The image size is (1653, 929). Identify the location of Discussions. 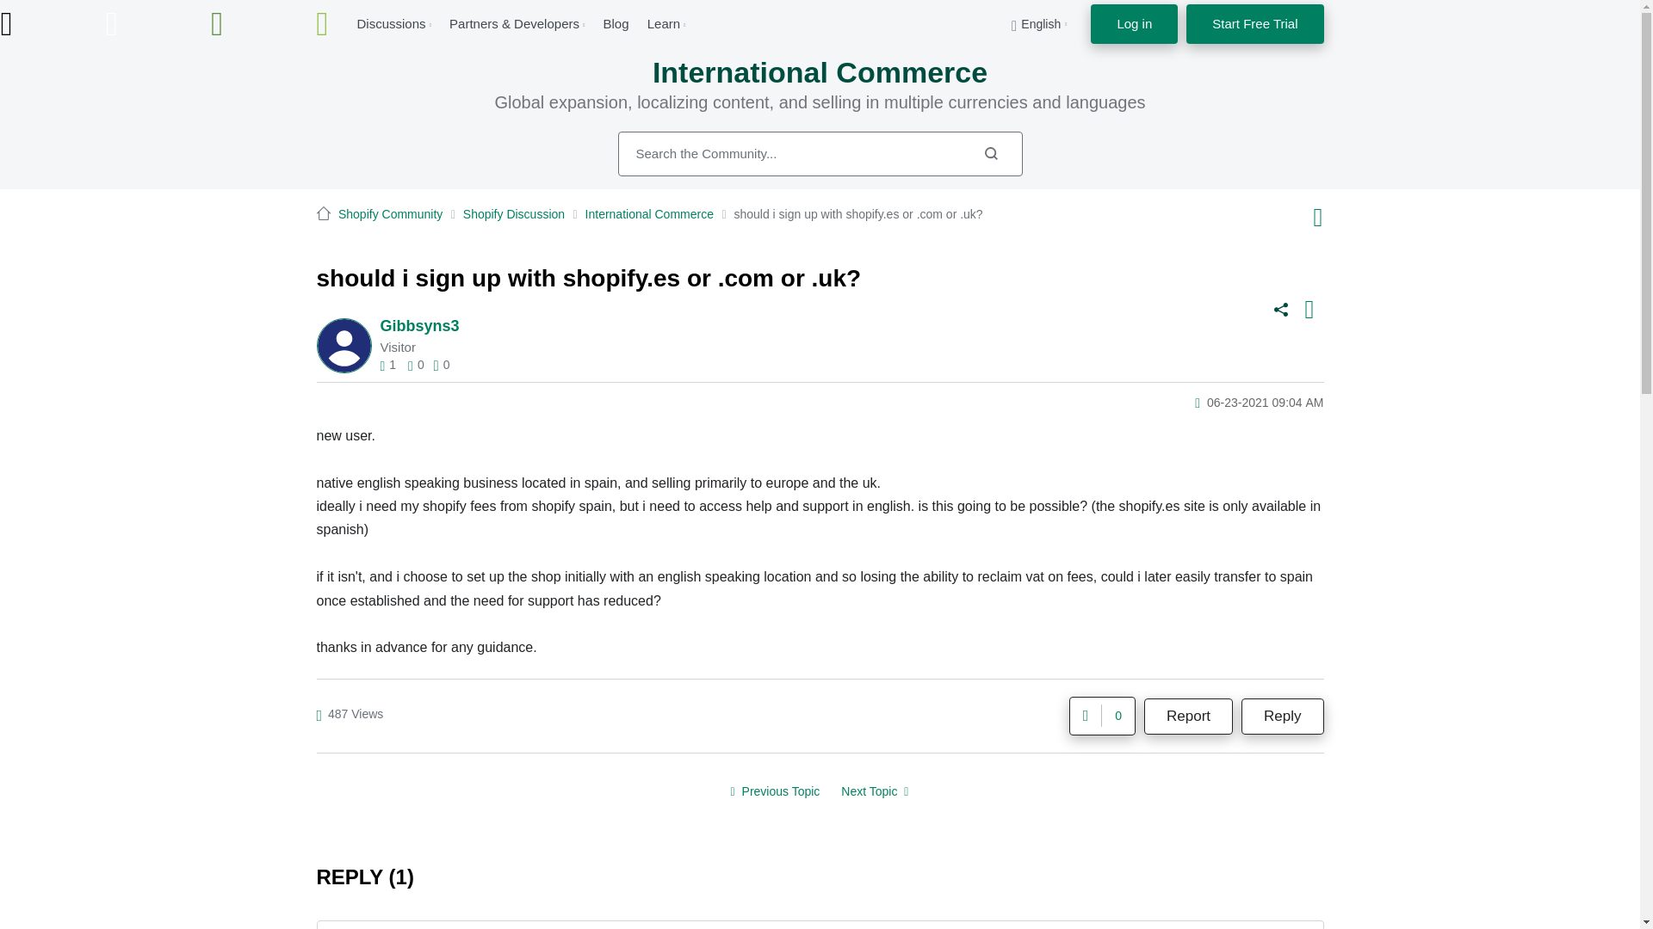
(391, 23).